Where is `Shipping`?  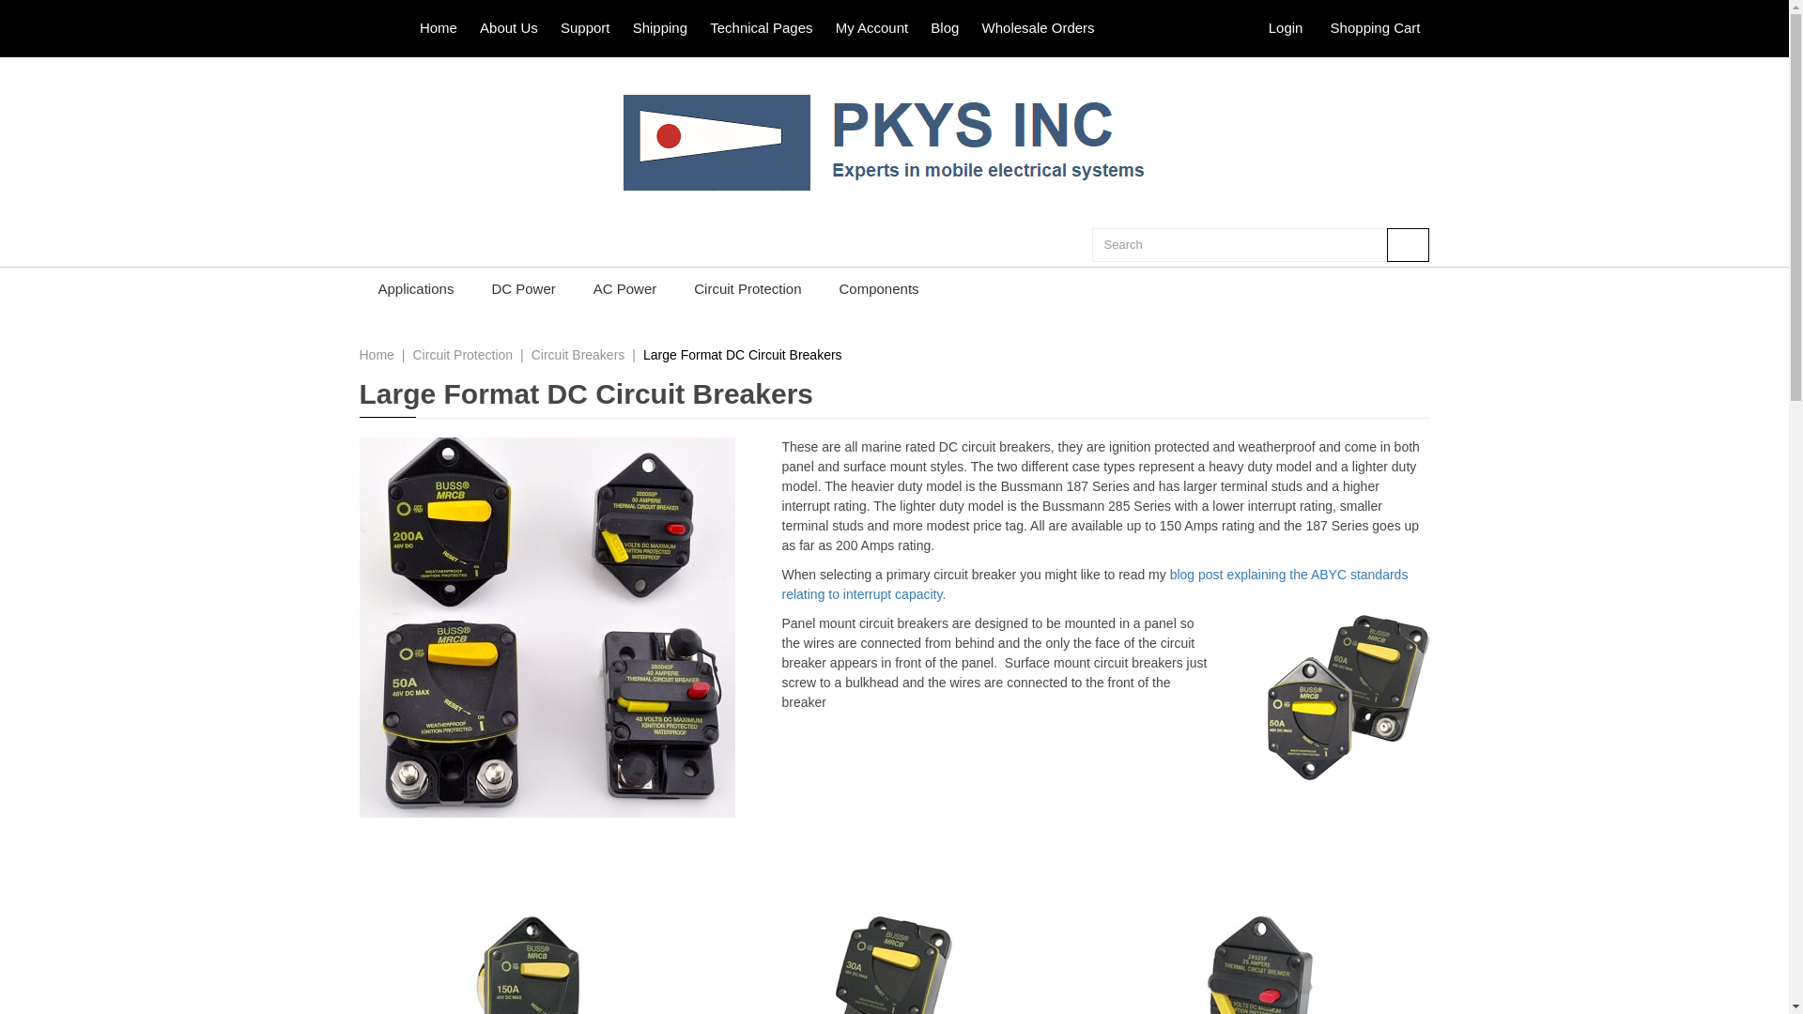 Shipping is located at coordinates (659, 26).